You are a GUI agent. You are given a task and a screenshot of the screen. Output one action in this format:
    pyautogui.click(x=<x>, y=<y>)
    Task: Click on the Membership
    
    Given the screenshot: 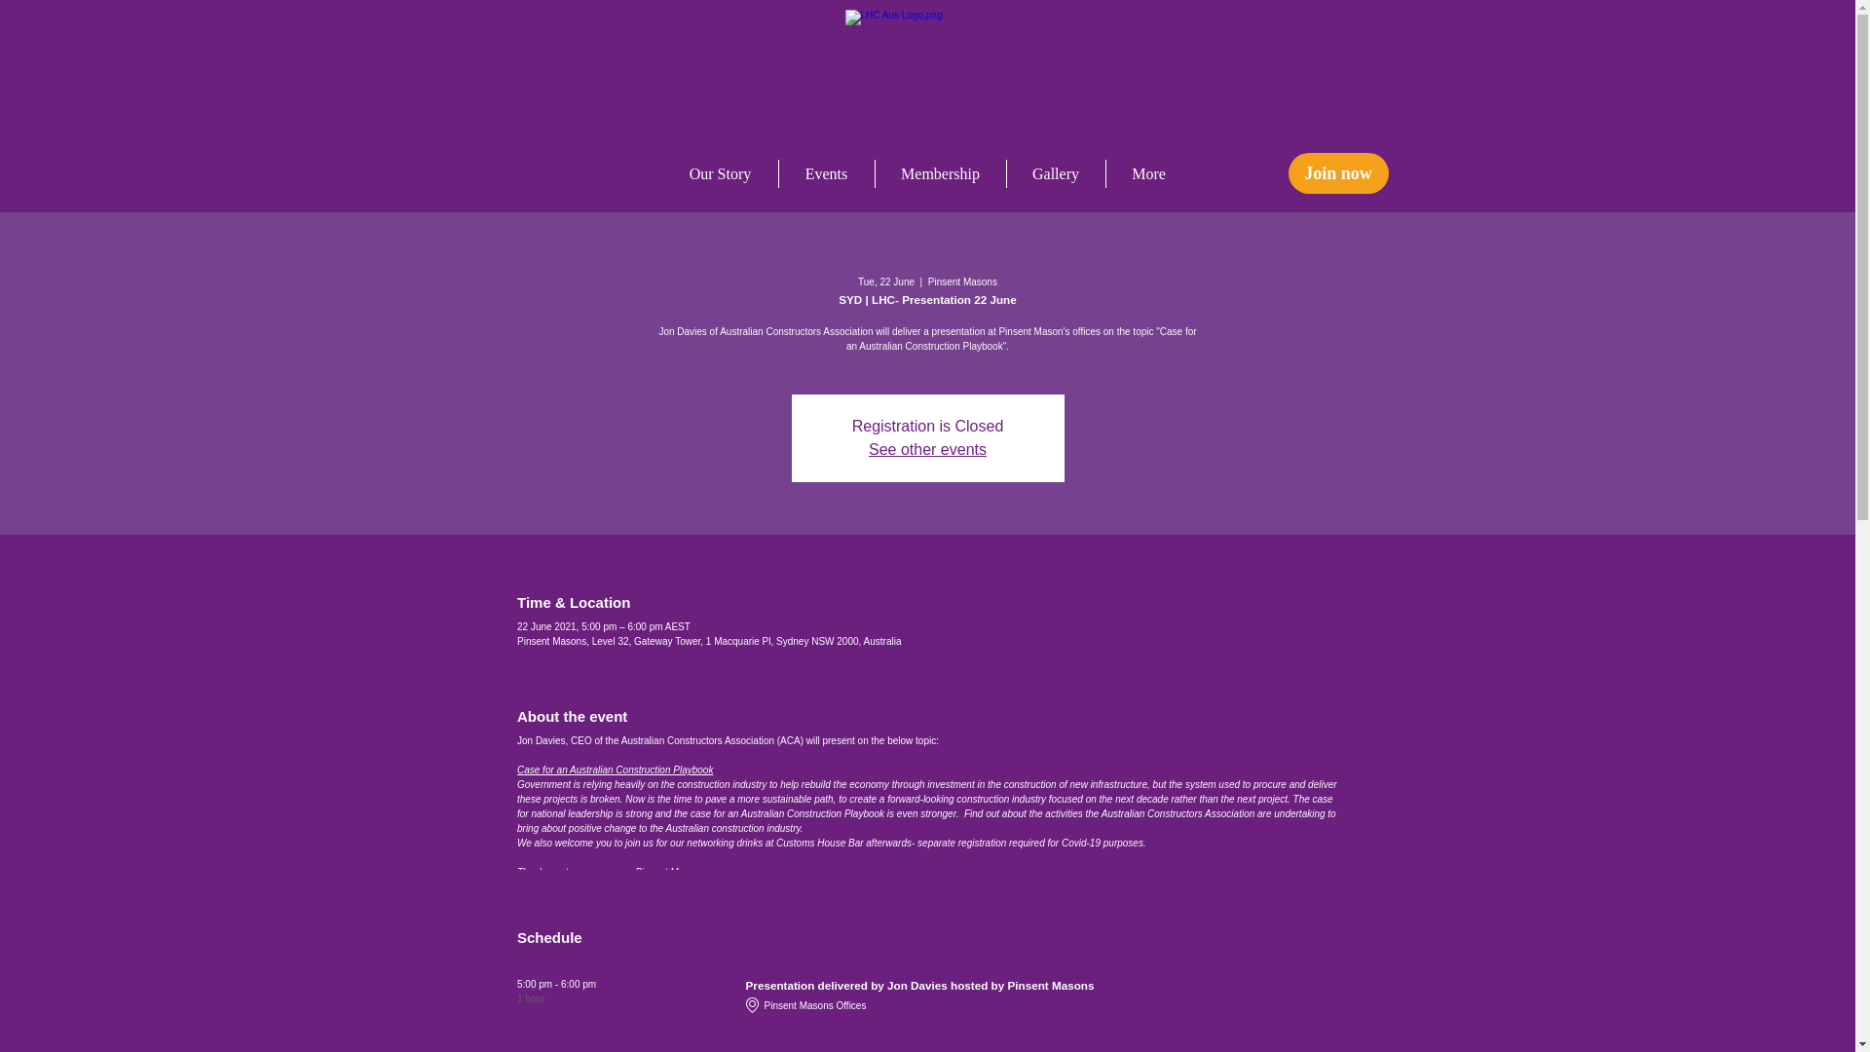 What is the action you would take?
    pyautogui.click(x=940, y=173)
    